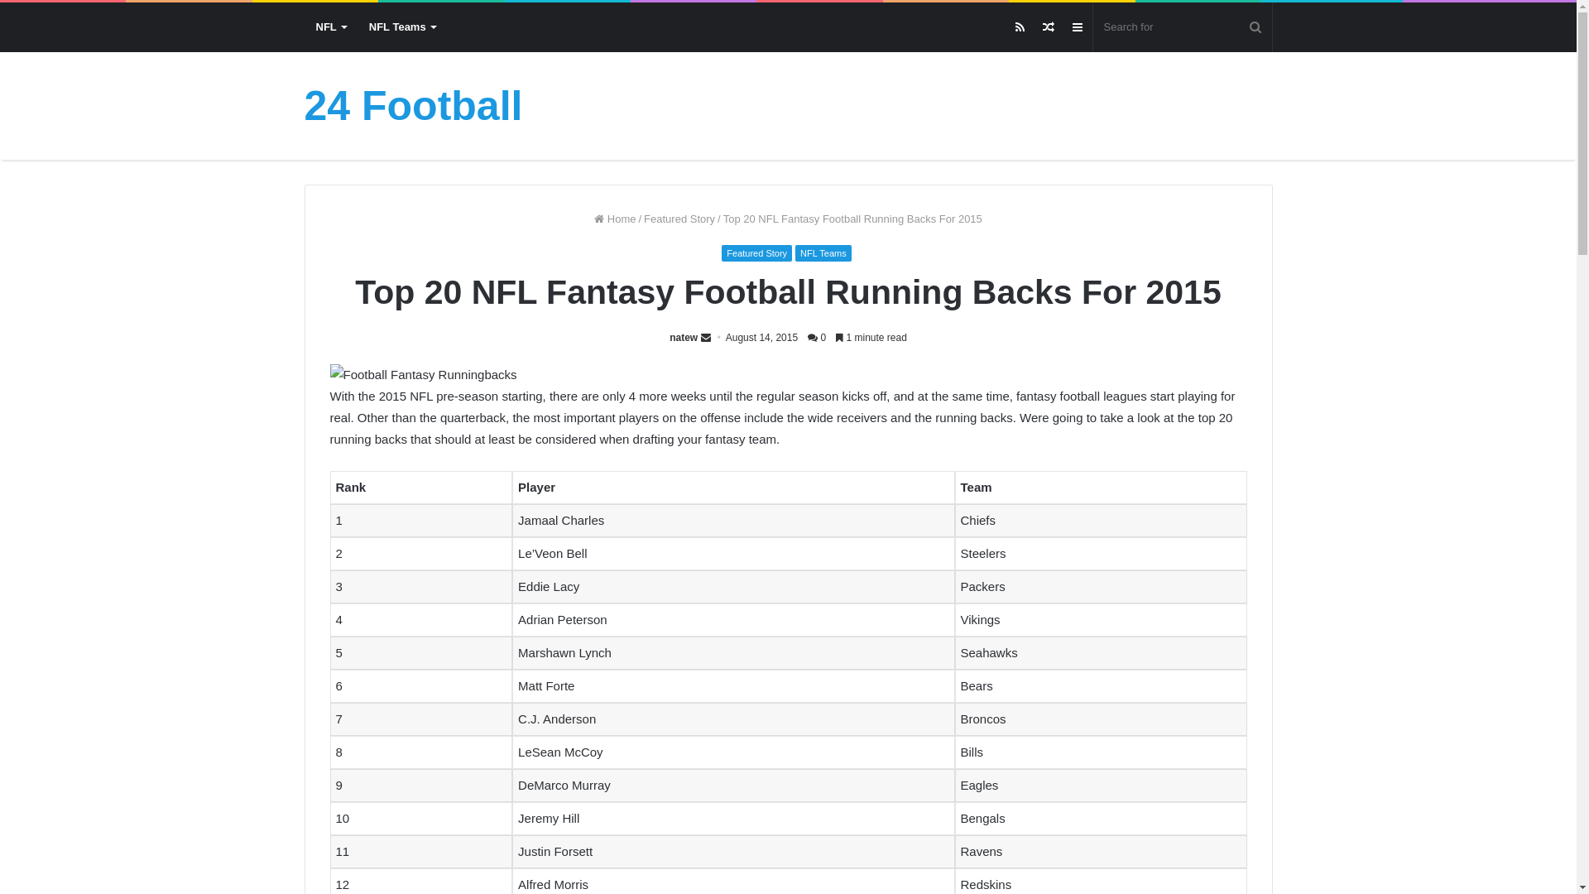  I want to click on NFL, so click(331, 27).